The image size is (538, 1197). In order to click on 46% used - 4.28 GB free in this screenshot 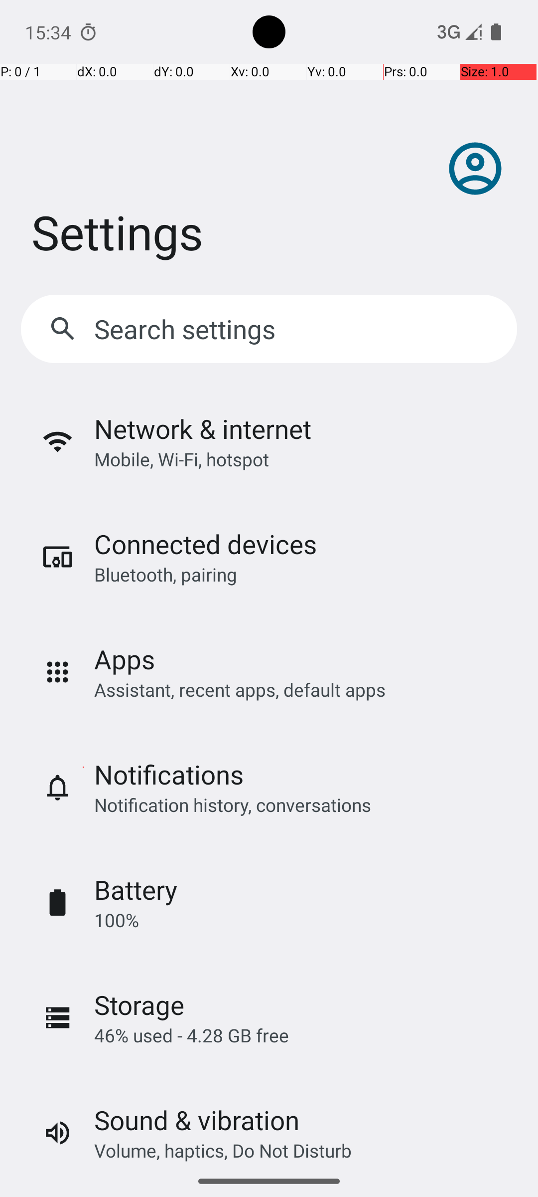, I will do `click(191, 1035)`.